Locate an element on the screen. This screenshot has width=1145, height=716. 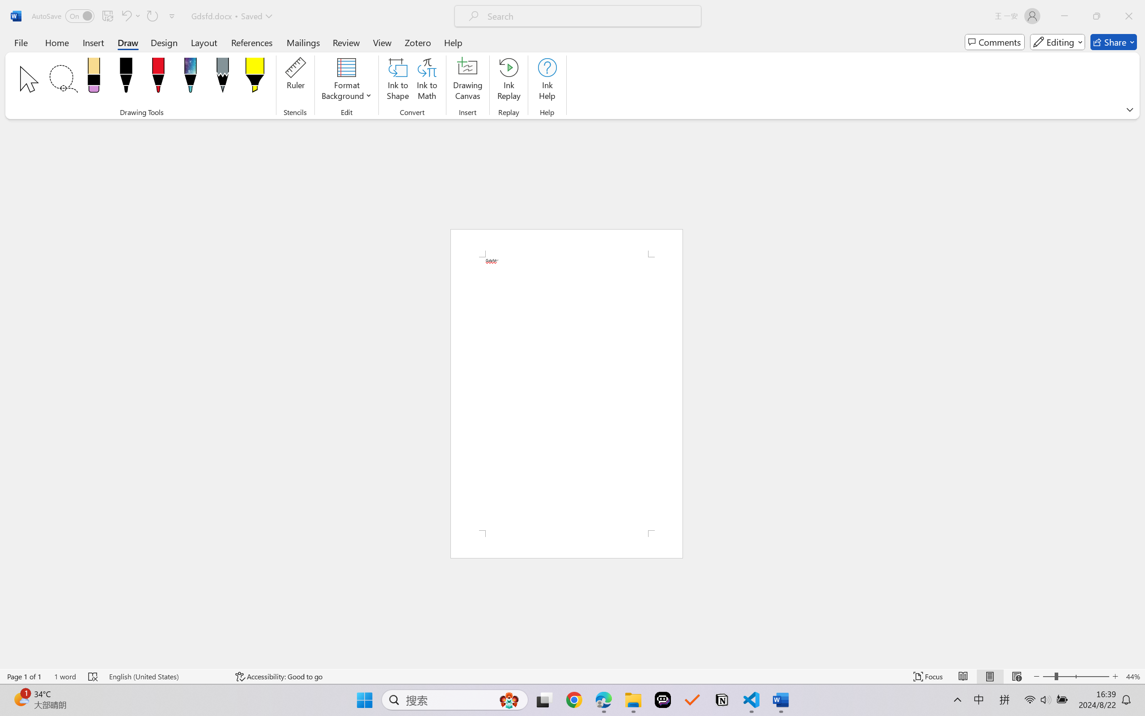
Undo Apply Quick Style is located at coordinates (126, 16).